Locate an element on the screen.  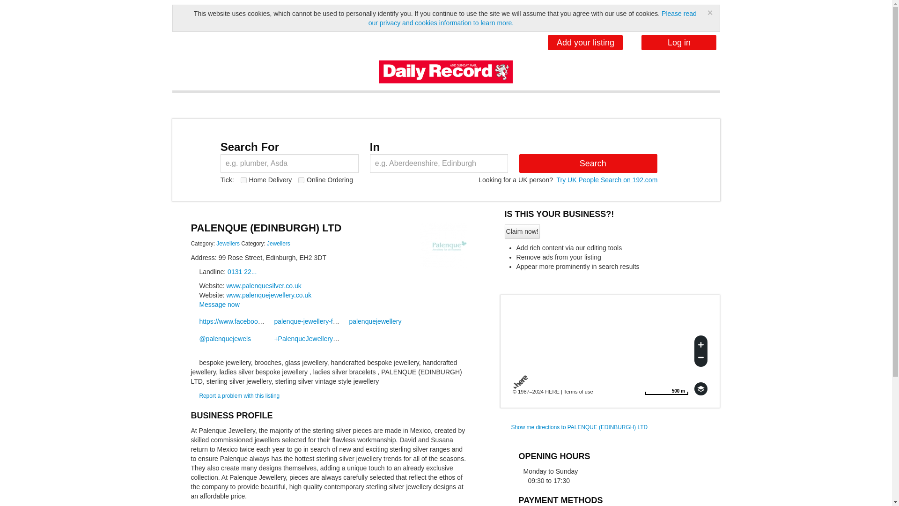
Change to miles is located at coordinates (242, 272).